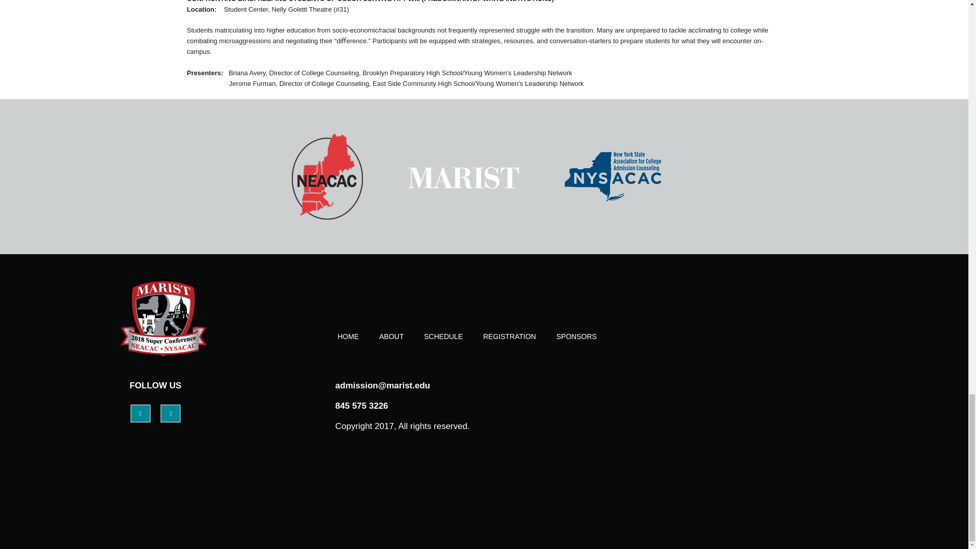 The height and width of the screenshot is (549, 976). Describe the element at coordinates (443, 337) in the screenshot. I see `SCHEDULE` at that location.